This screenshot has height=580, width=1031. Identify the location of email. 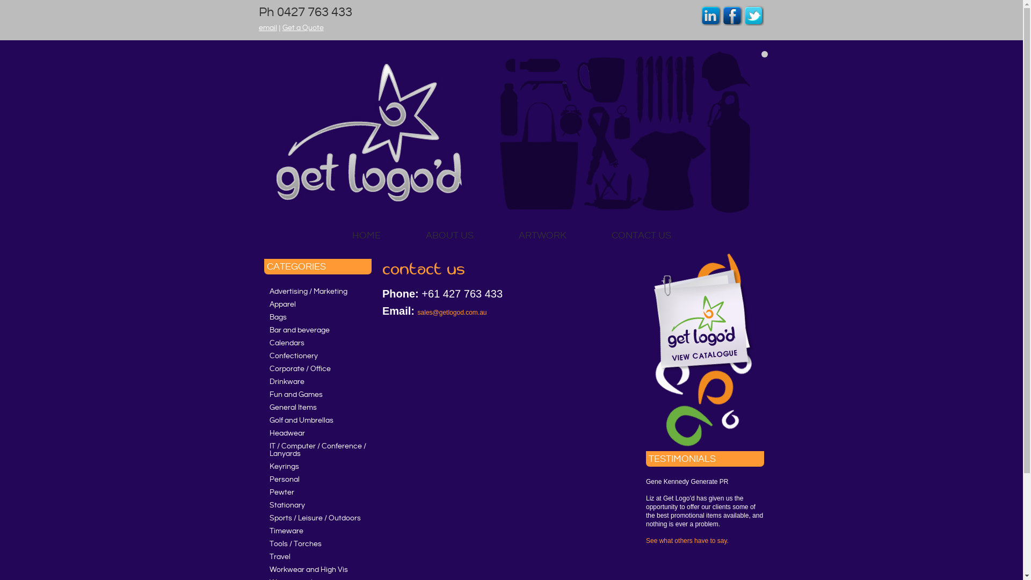
(268, 28).